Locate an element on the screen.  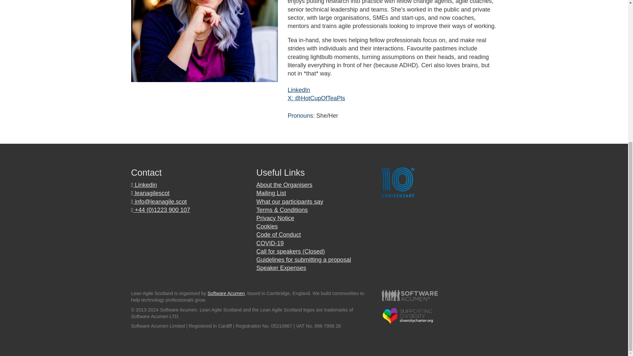
Linkedin is located at coordinates (144, 185).